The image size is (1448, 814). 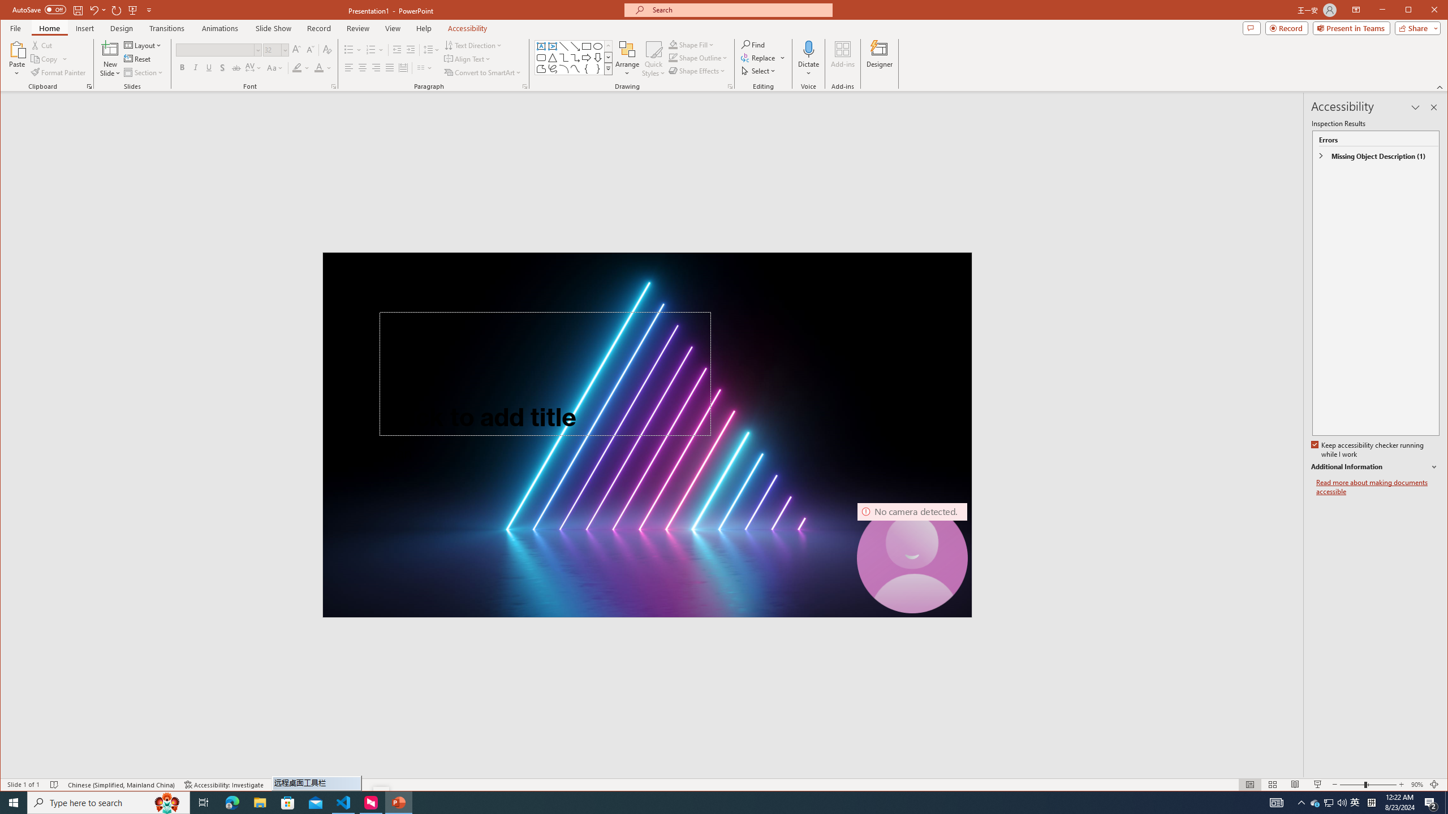 I want to click on Italic, so click(x=195, y=68).